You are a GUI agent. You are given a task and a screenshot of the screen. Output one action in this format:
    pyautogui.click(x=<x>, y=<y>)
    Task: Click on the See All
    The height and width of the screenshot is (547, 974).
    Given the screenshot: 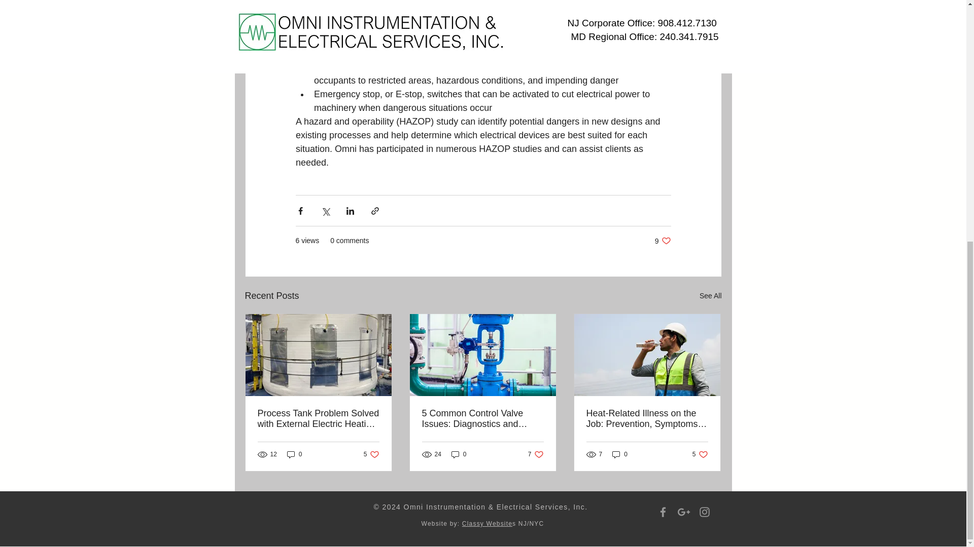 What is the action you would take?
    pyautogui.click(x=620, y=454)
    